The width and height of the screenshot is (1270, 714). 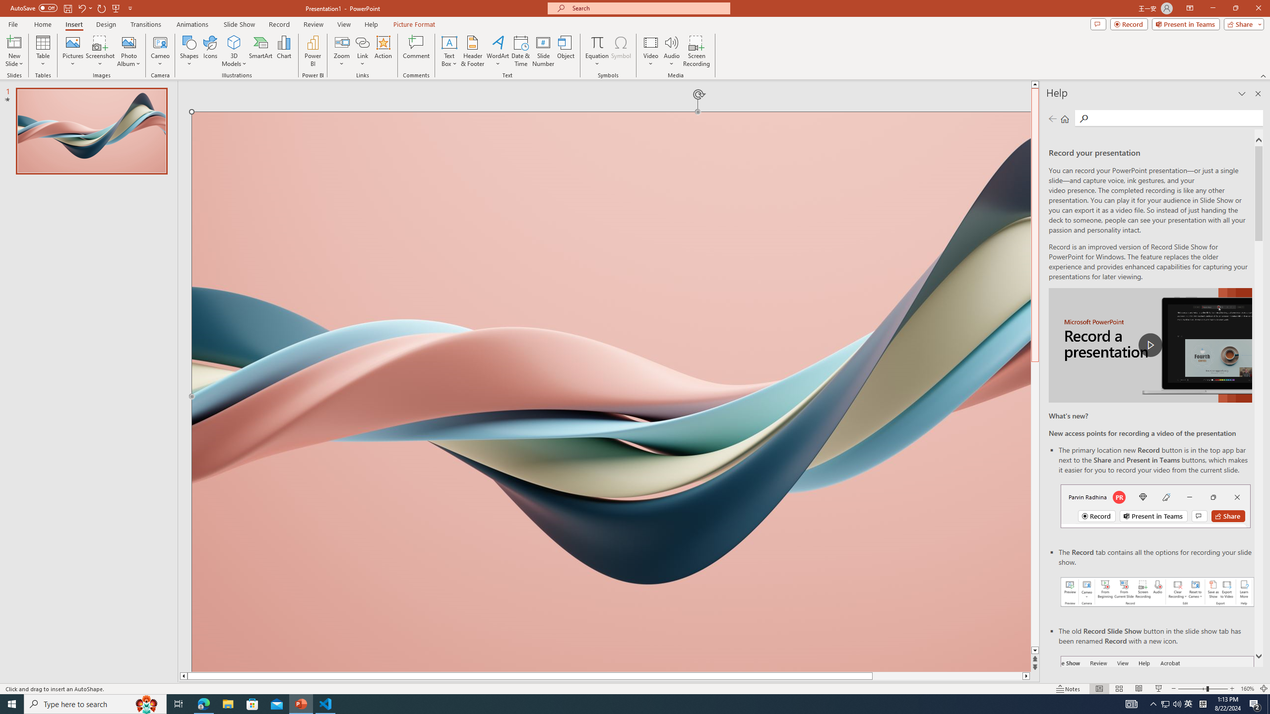 What do you see at coordinates (596, 51) in the screenshot?
I see `Equation` at bounding box center [596, 51].